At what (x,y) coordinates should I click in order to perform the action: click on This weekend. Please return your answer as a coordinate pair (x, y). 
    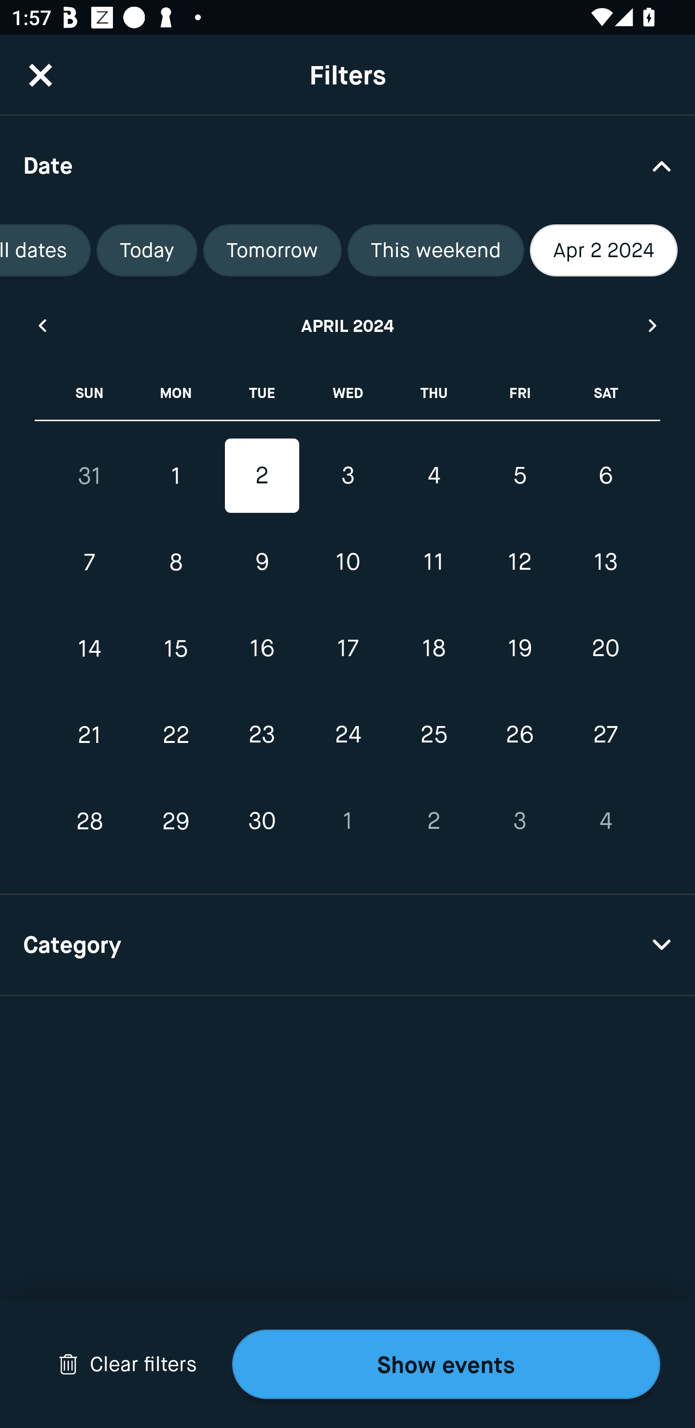
    Looking at the image, I should click on (435, 250).